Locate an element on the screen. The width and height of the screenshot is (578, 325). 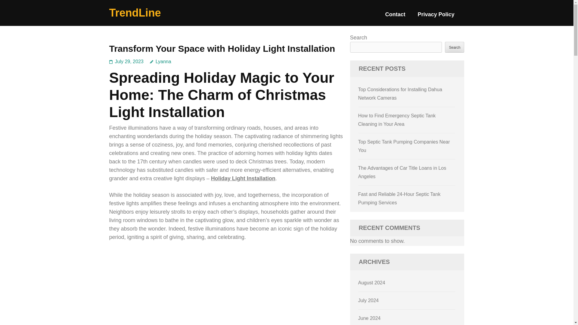
Fast and Reliable 24-Hour Septic Tank Pumping Services is located at coordinates (399, 198).